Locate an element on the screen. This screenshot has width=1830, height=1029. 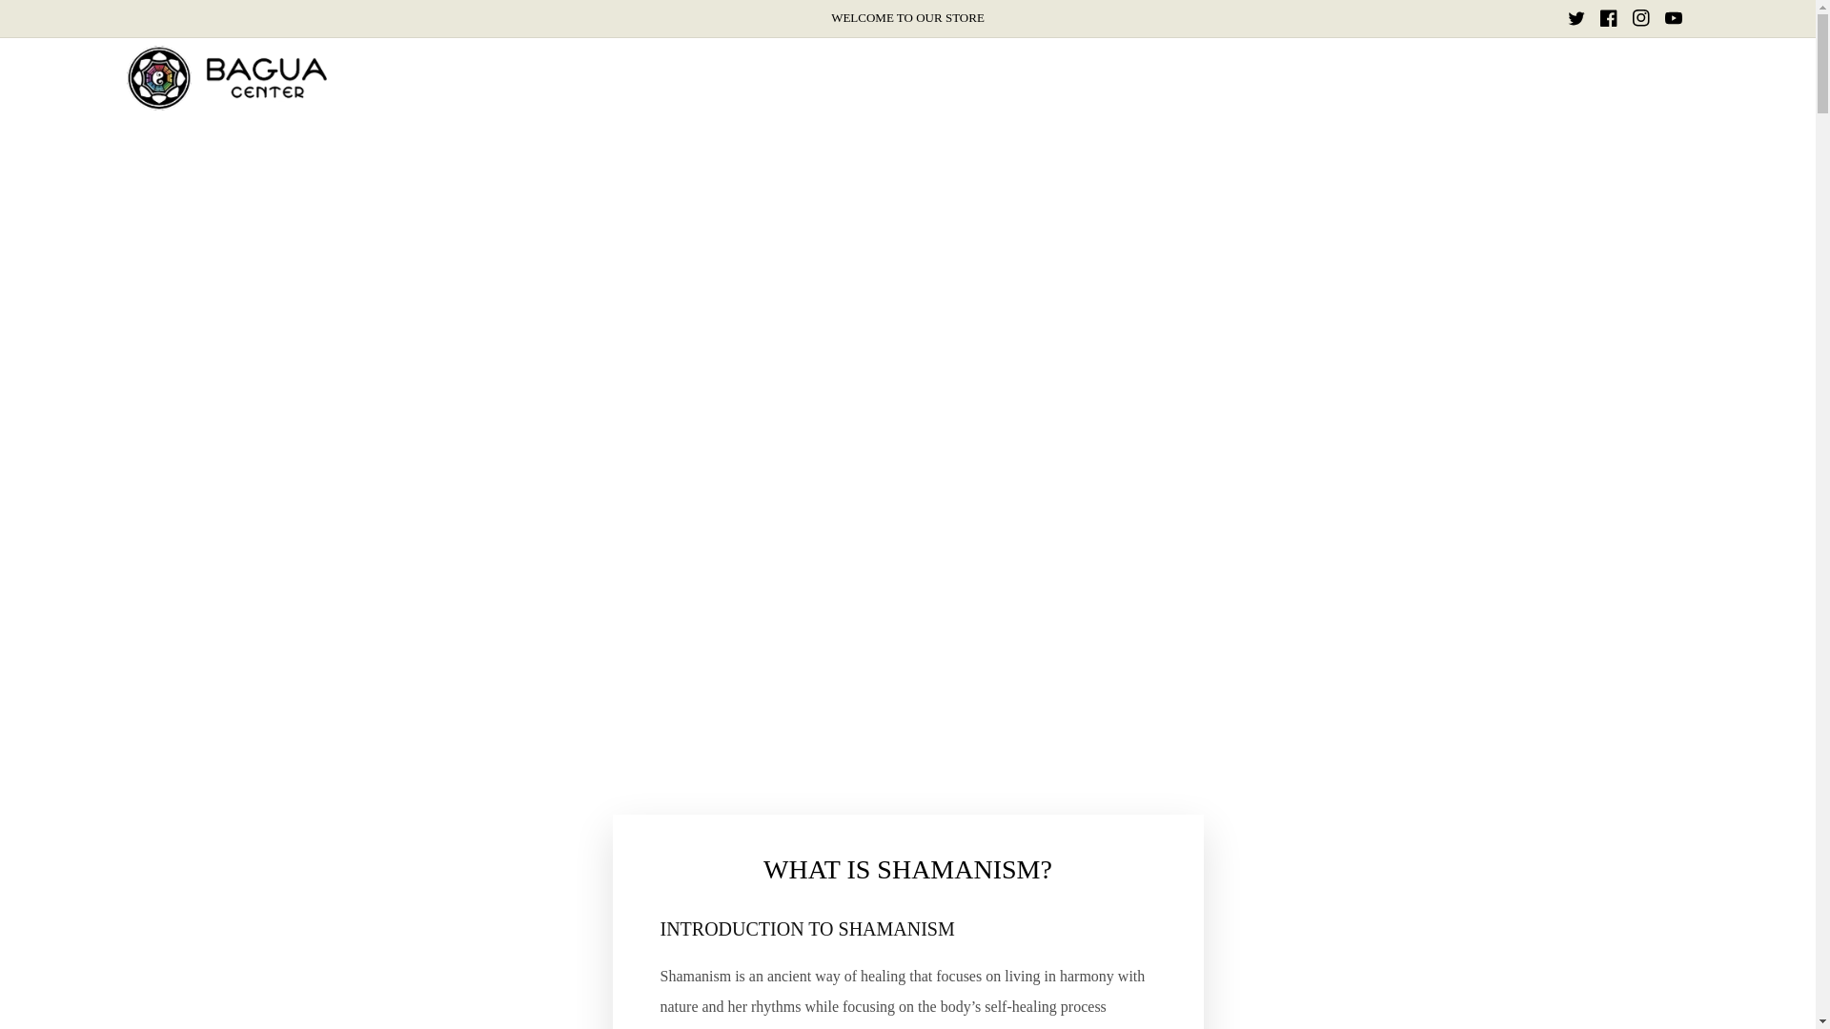
Testimonials is located at coordinates (1239, 78).